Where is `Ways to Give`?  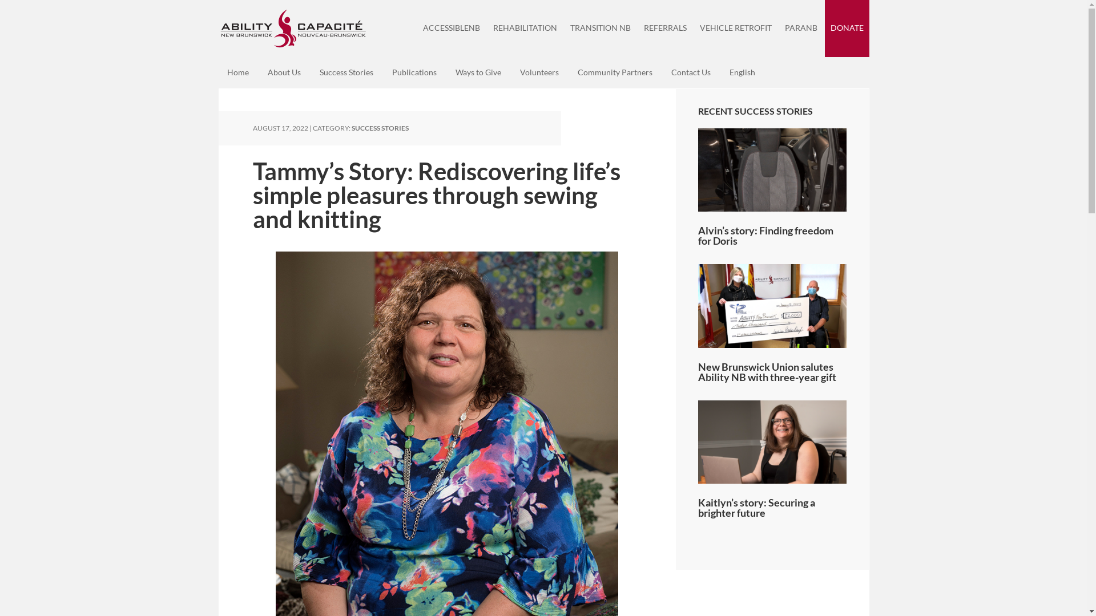
Ways to Give is located at coordinates (478, 72).